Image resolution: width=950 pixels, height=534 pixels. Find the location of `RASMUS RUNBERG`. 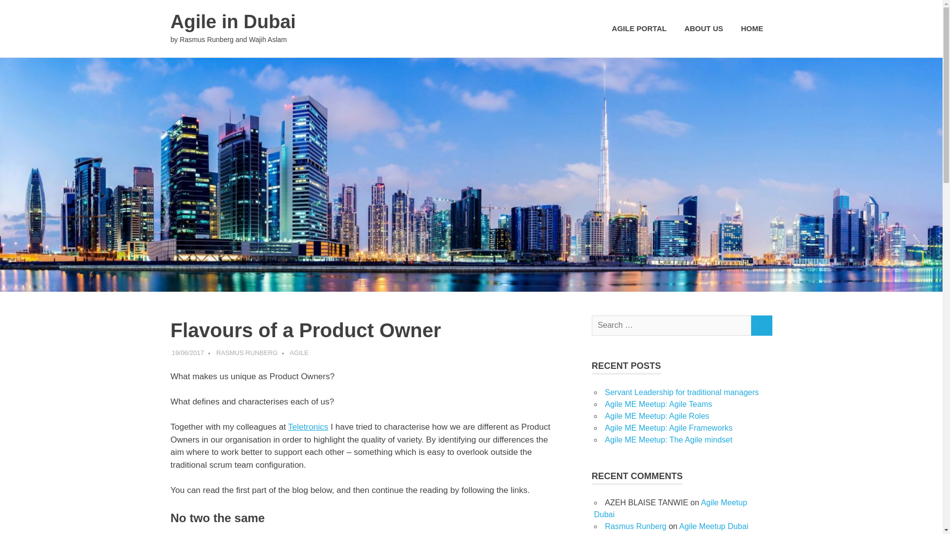

RASMUS RUNBERG is located at coordinates (246, 353).